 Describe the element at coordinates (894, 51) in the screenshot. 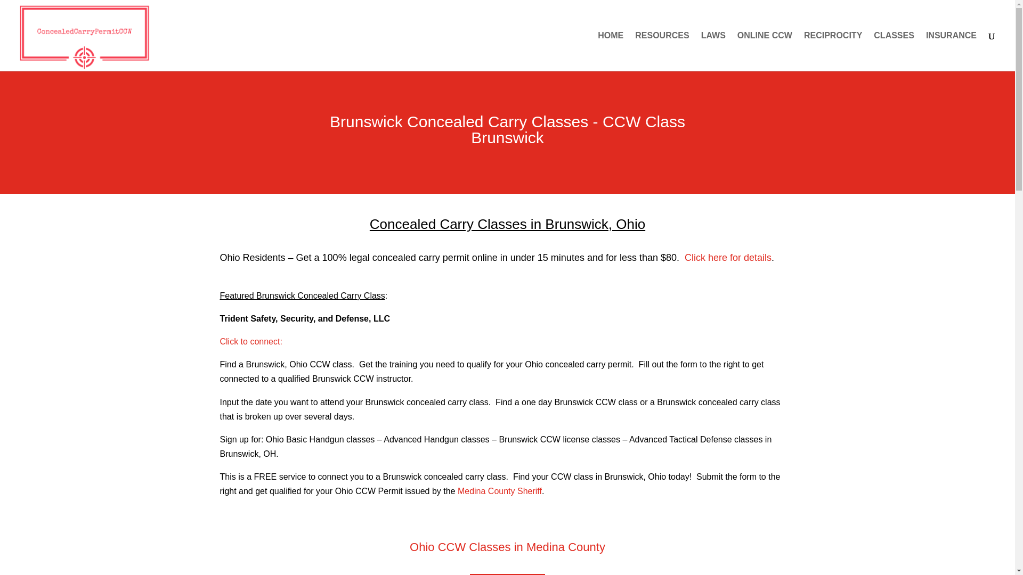

I see `CLASSES` at that location.